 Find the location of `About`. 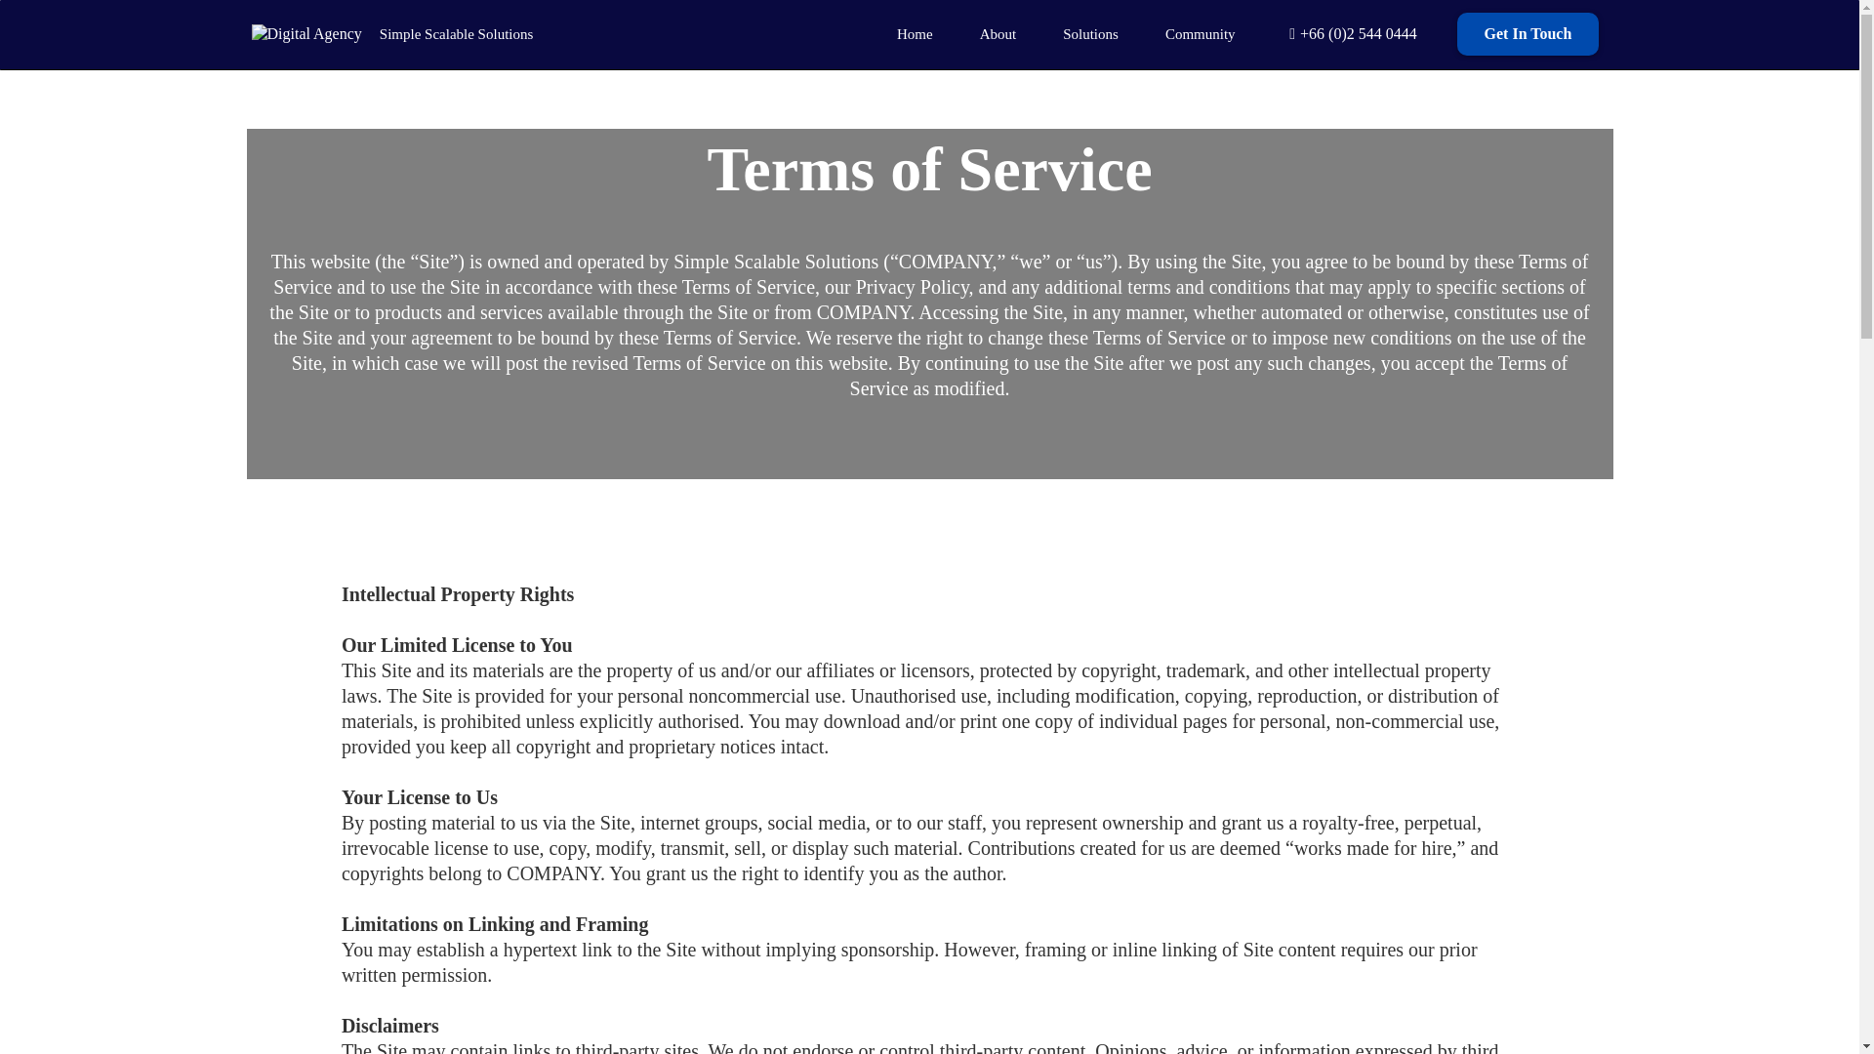

About is located at coordinates (998, 33).